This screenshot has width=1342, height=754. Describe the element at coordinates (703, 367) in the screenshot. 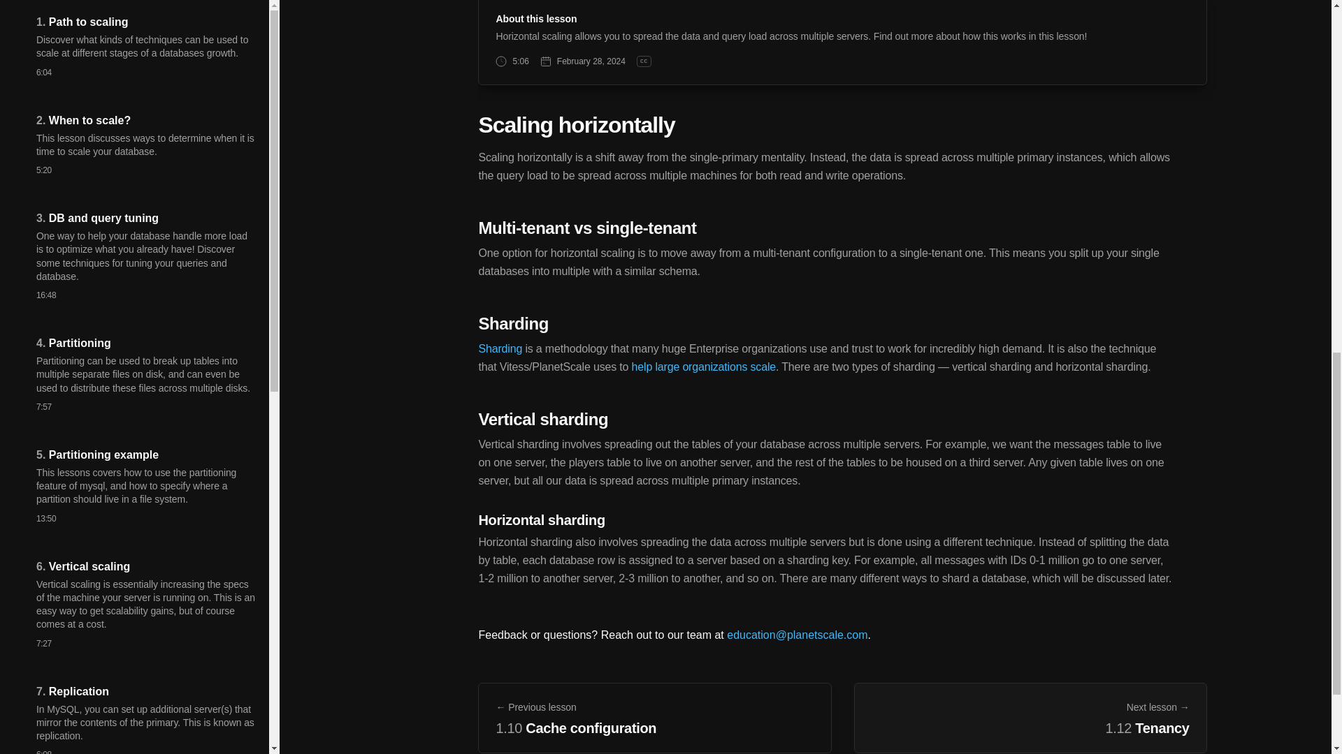

I see `help large organizations scale` at that location.